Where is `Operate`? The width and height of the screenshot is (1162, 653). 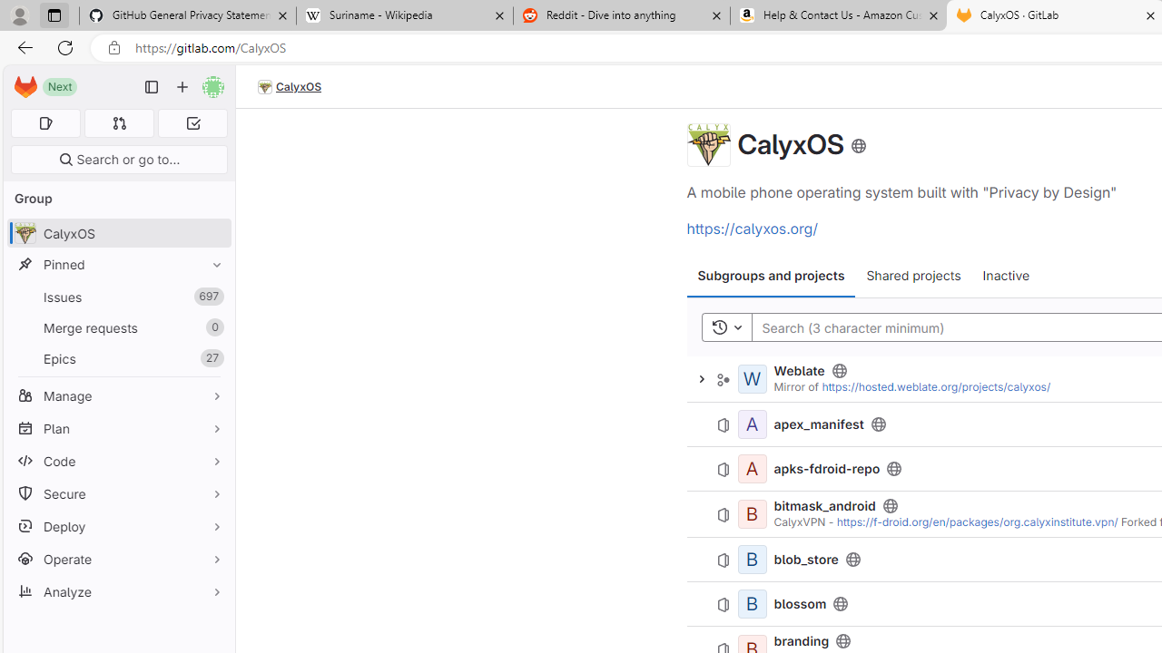
Operate is located at coordinates (118, 559).